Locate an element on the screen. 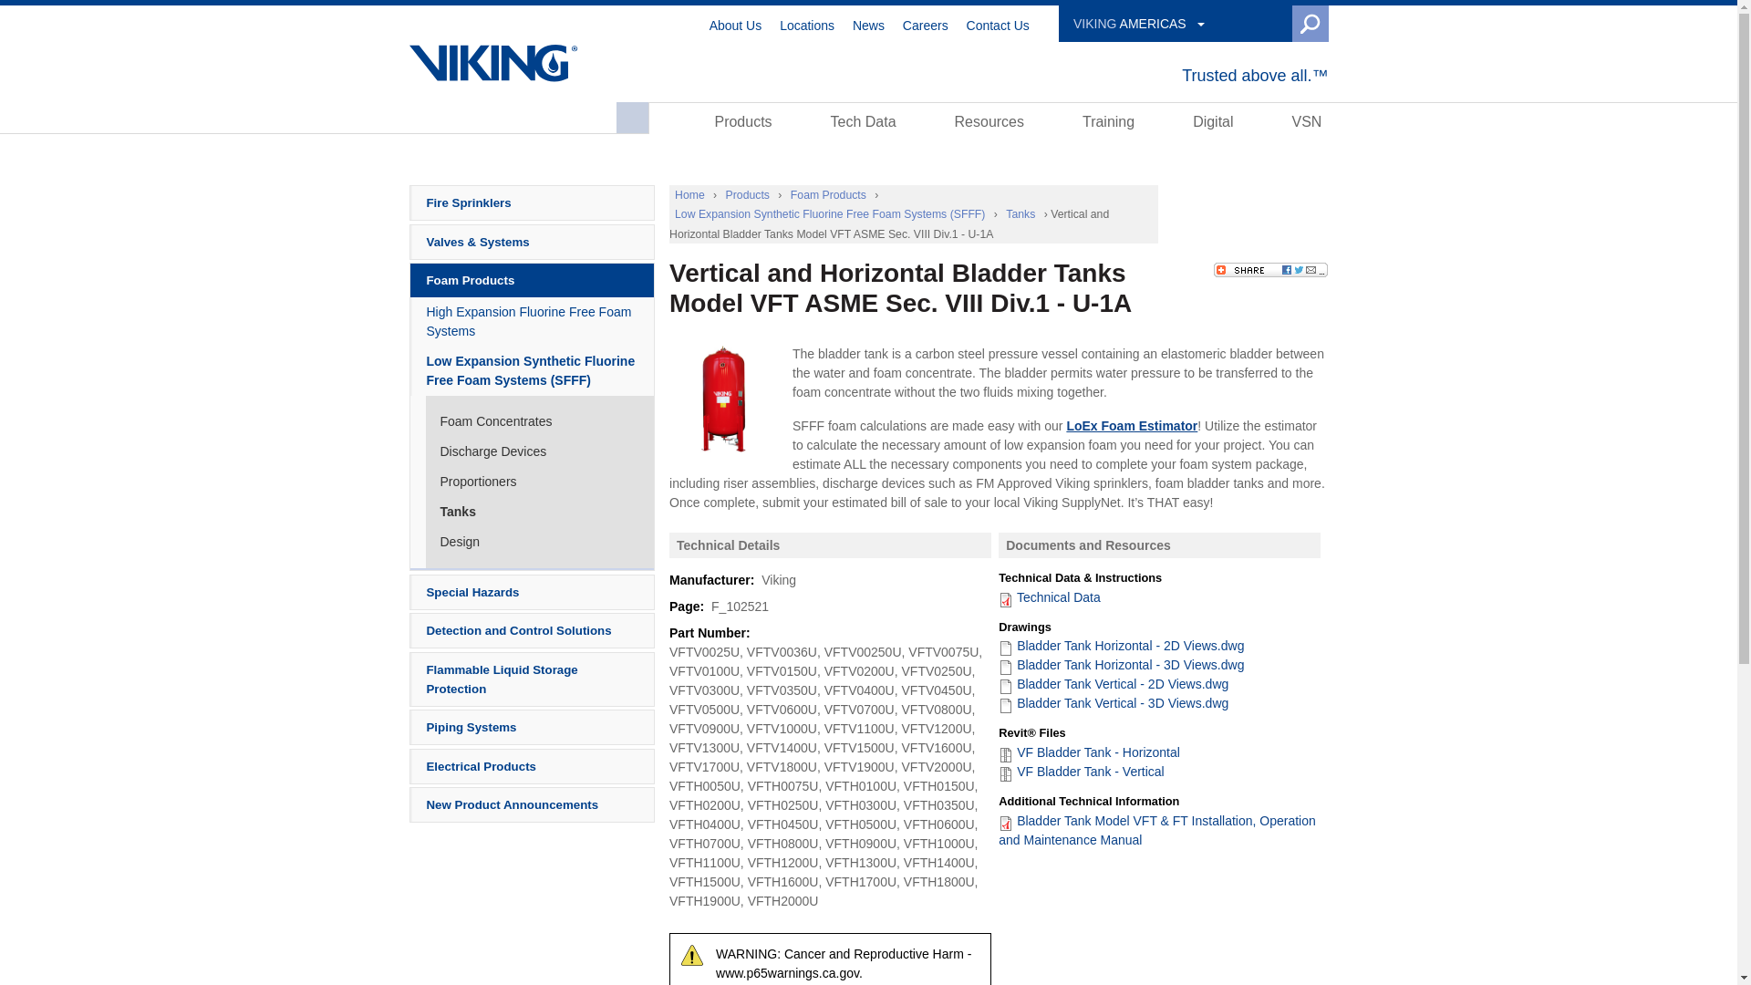 This screenshot has height=985, width=1751. 647.2 KB PDF is located at coordinates (1049, 596).